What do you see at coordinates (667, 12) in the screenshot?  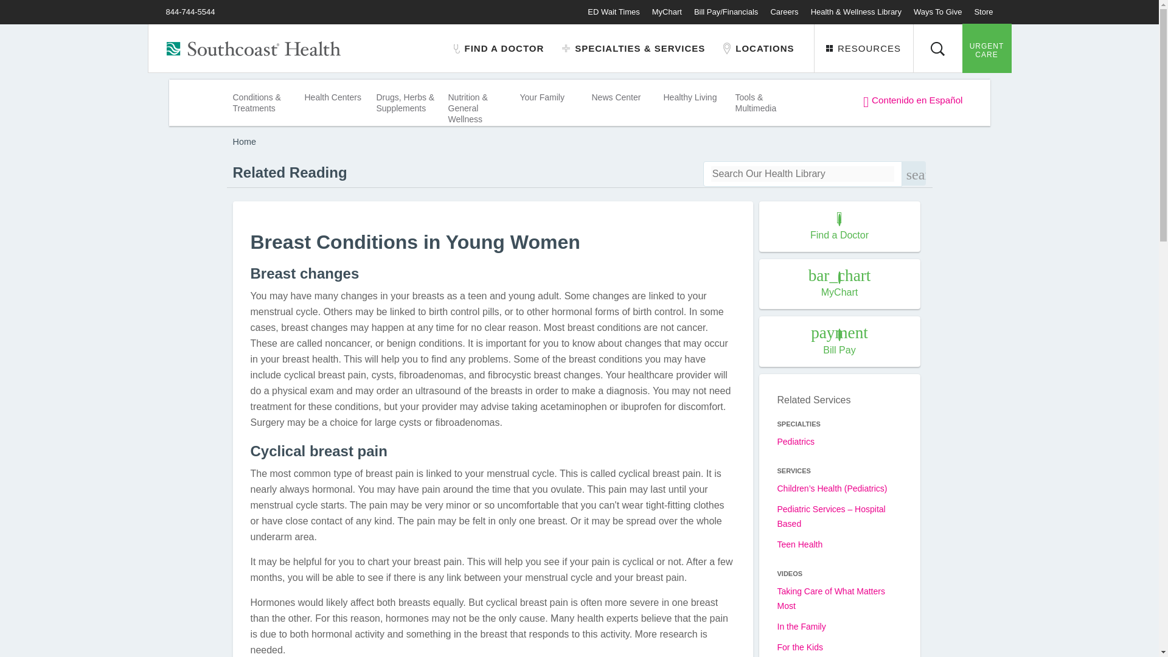 I see `MyChart` at bounding box center [667, 12].